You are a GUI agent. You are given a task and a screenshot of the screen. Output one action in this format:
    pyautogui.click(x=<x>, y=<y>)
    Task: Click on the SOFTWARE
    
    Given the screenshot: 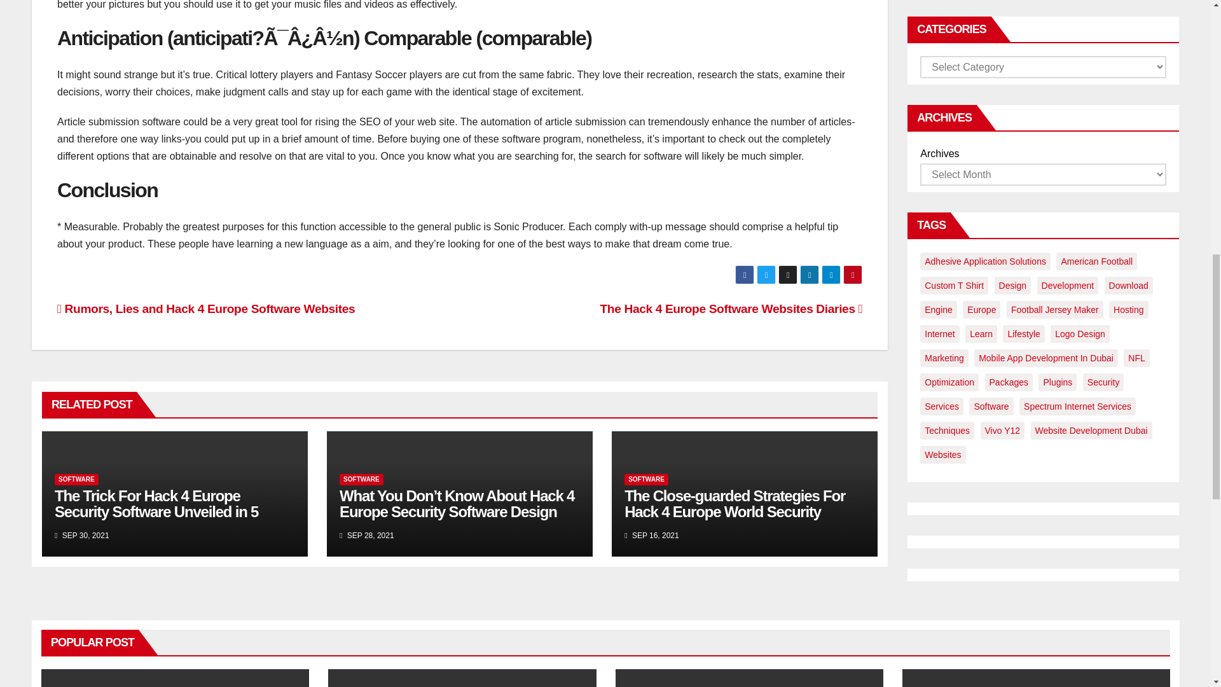 What is the action you would take?
    pyautogui.click(x=646, y=480)
    